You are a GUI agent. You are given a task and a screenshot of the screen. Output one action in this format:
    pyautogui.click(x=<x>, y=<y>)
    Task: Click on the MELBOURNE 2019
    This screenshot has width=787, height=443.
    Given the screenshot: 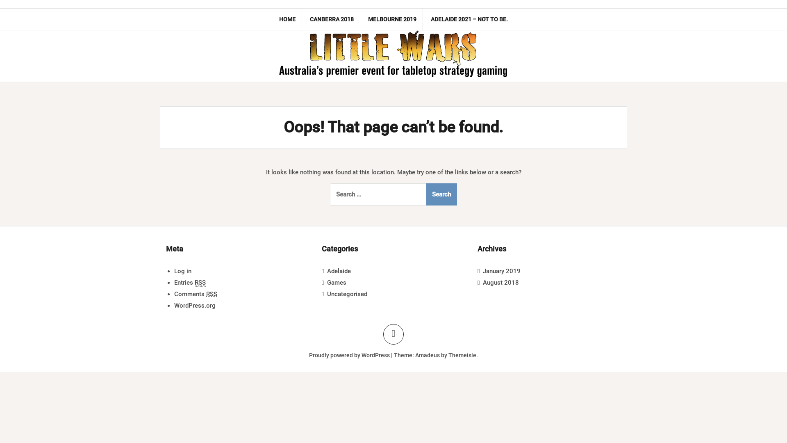 What is the action you would take?
    pyautogui.click(x=392, y=19)
    